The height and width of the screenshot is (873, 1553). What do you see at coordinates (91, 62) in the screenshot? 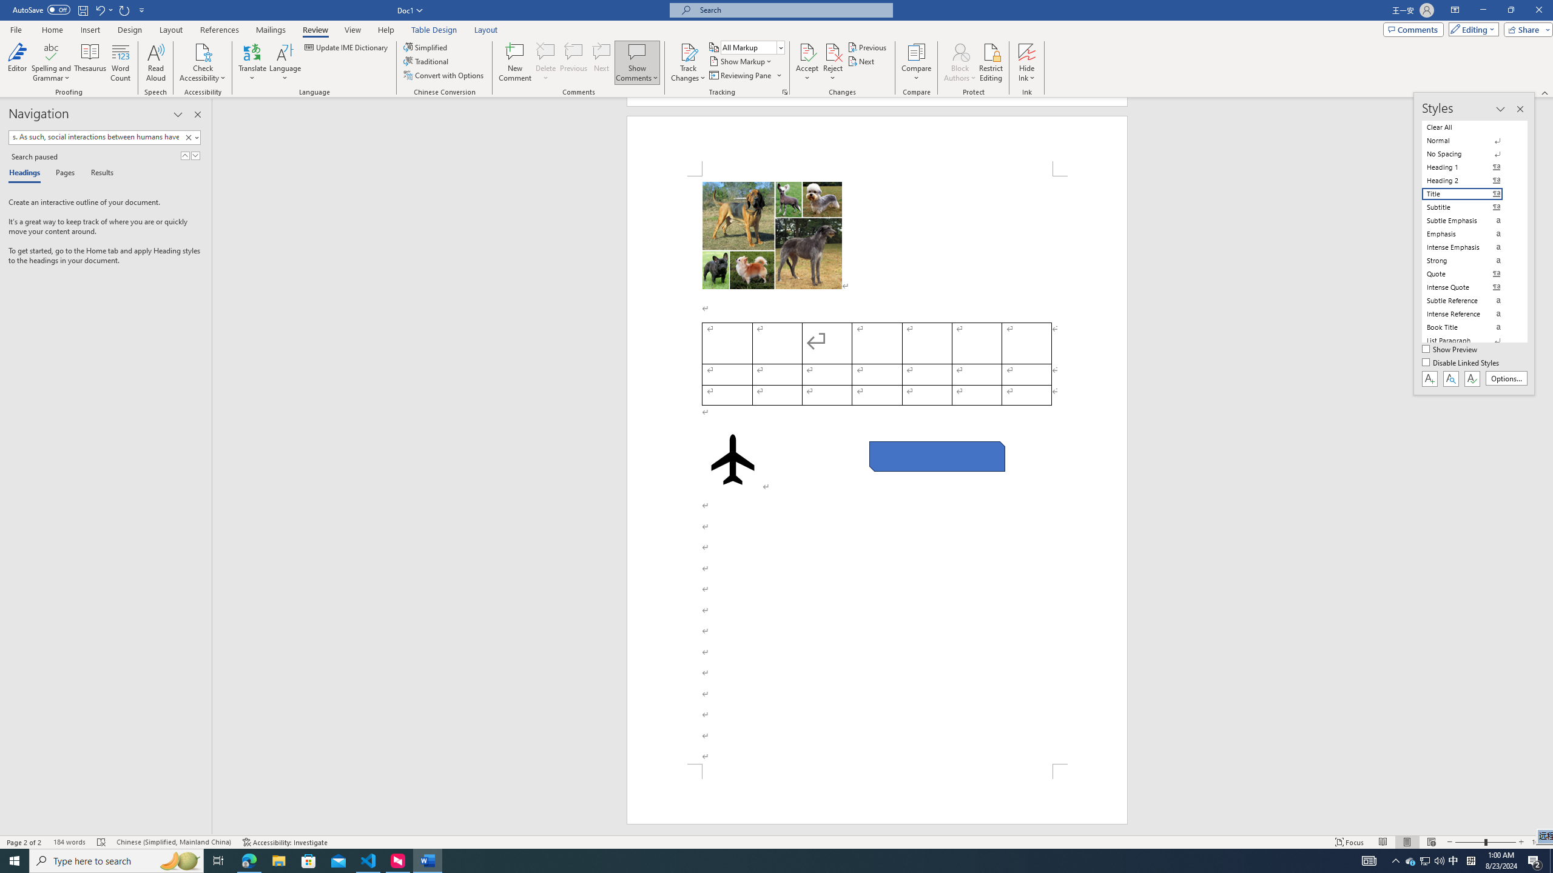
I see `Thesaurus...` at bounding box center [91, 62].